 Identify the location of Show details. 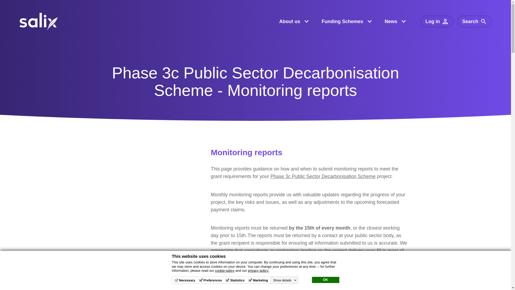
(285, 280).